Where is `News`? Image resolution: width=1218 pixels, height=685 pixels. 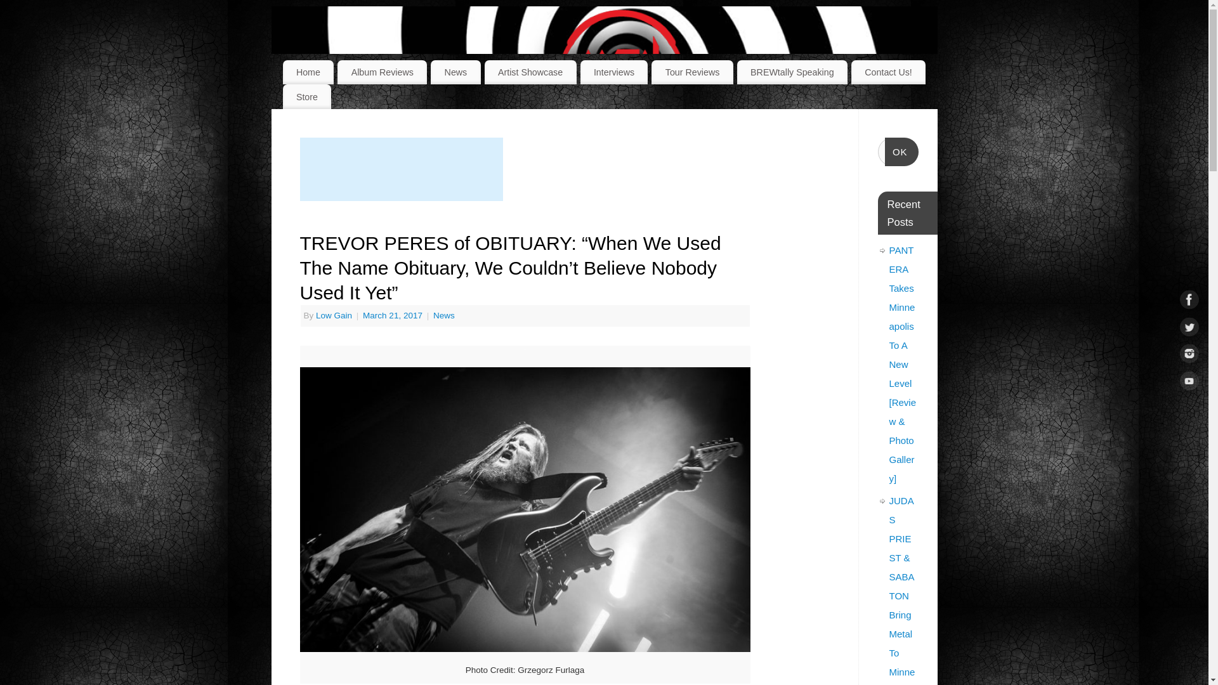
News is located at coordinates (455, 72).